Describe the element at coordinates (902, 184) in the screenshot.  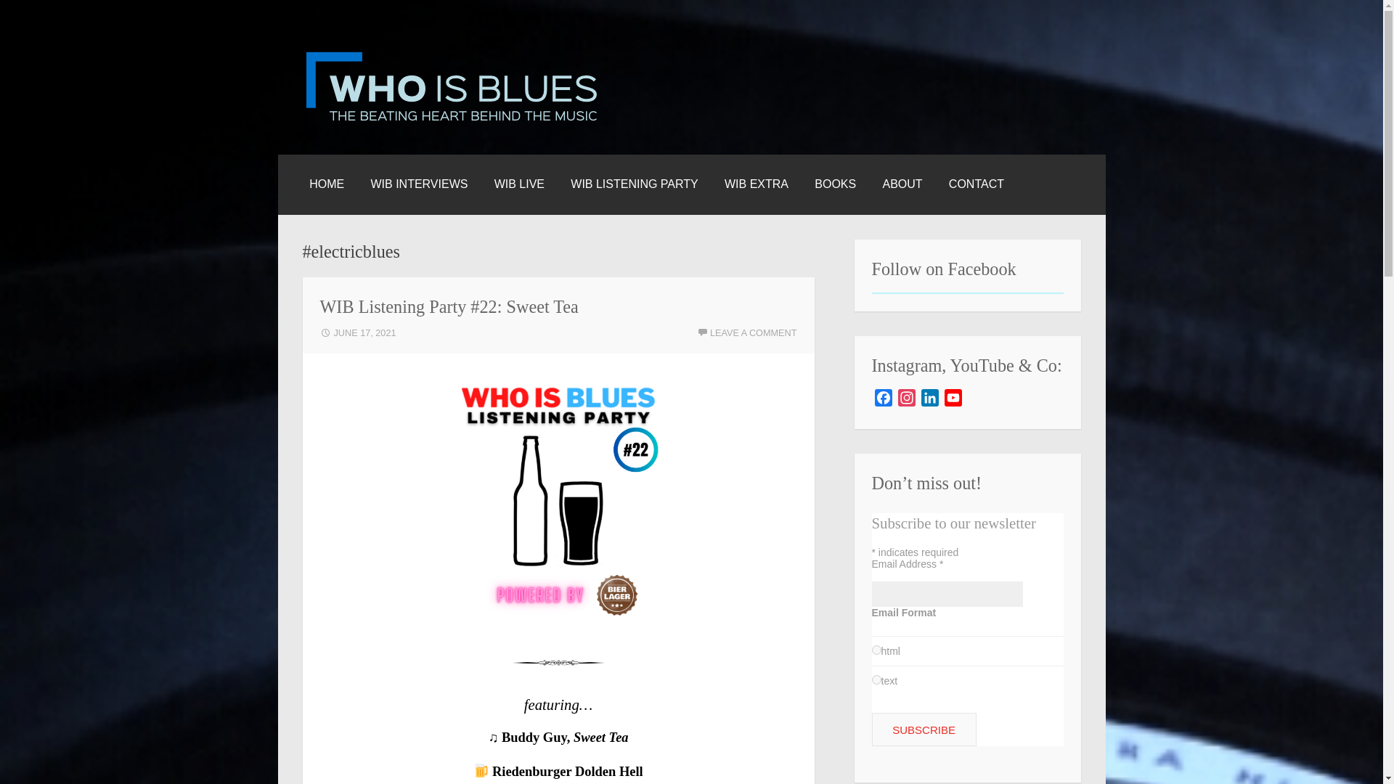
I see `ABOUT` at that location.